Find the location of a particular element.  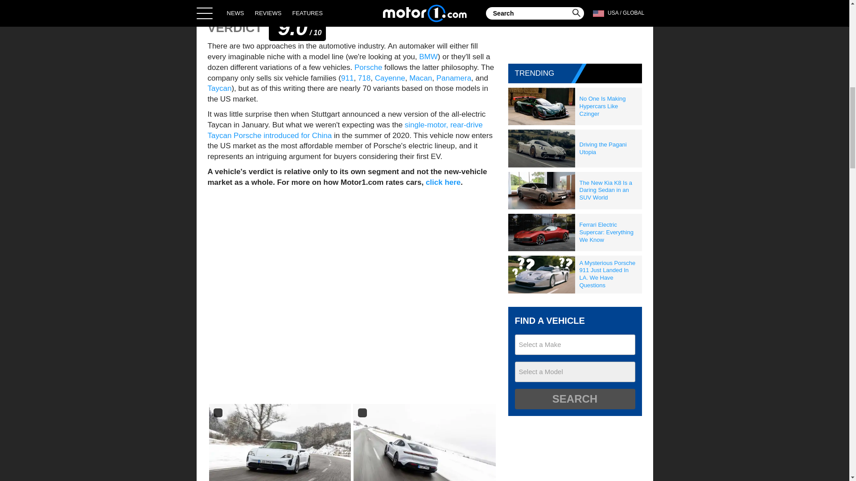

Cayenne is located at coordinates (390, 78).